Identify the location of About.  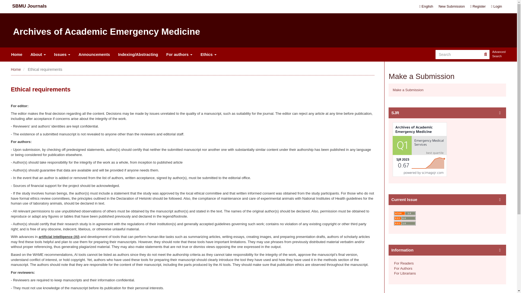
(38, 54).